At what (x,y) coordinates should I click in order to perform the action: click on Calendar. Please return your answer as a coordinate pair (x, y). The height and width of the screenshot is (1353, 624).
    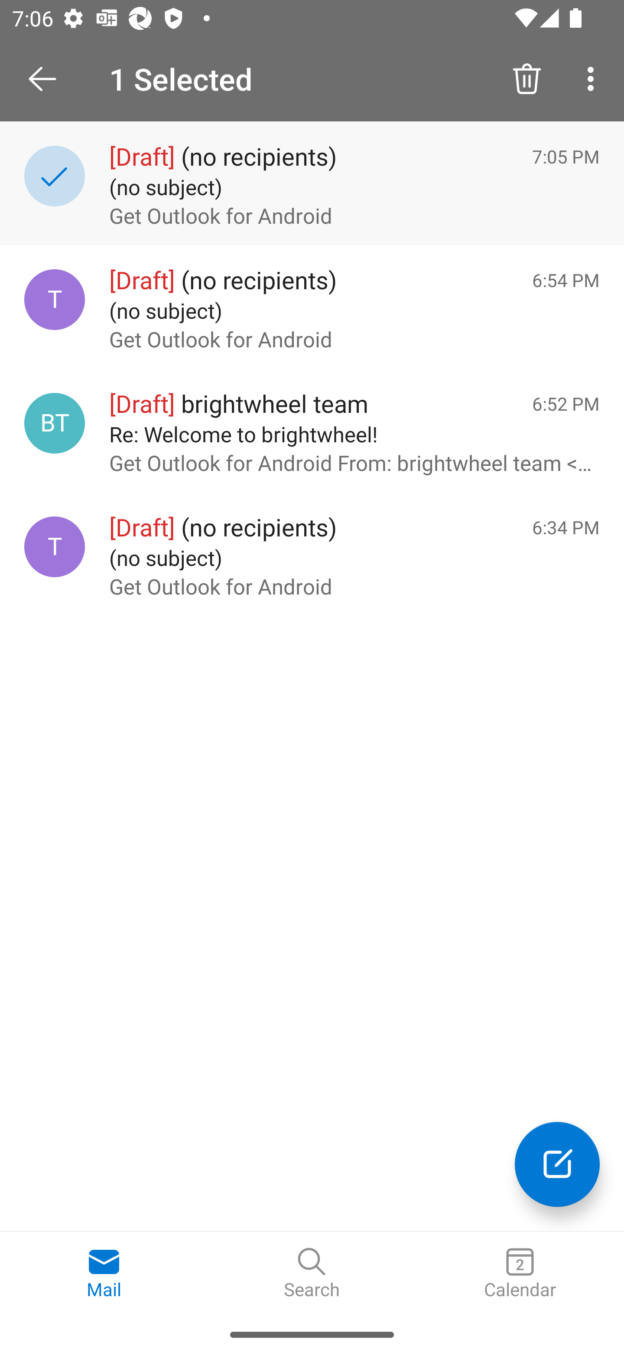
    Looking at the image, I should click on (520, 1274).